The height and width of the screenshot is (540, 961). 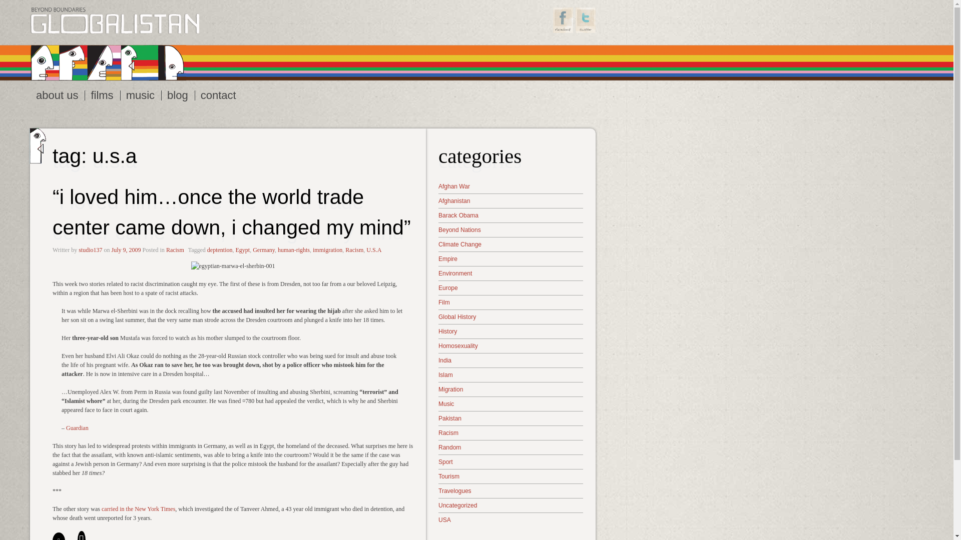 What do you see at coordinates (90, 249) in the screenshot?
I see `studio137` at bounding box center [90, 249].